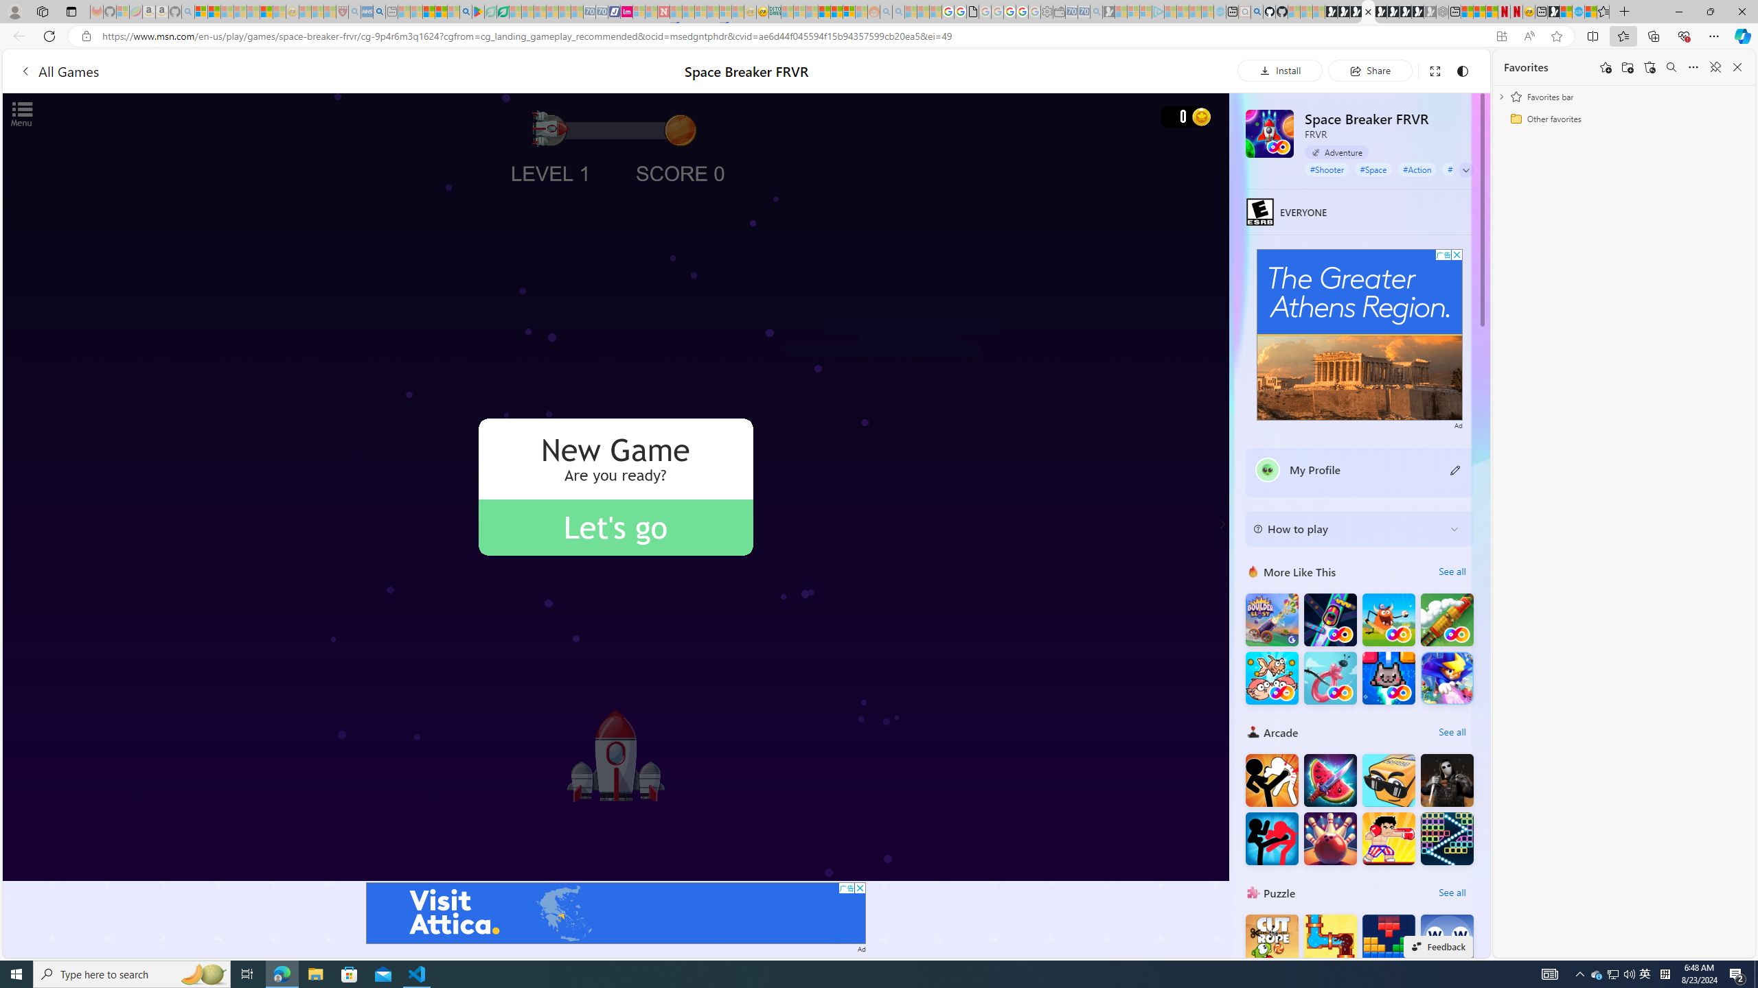 The image size is (1758, 988). Describe the element at coordinates (1417, 169) in the screenshot. I see `#Action` at that location.